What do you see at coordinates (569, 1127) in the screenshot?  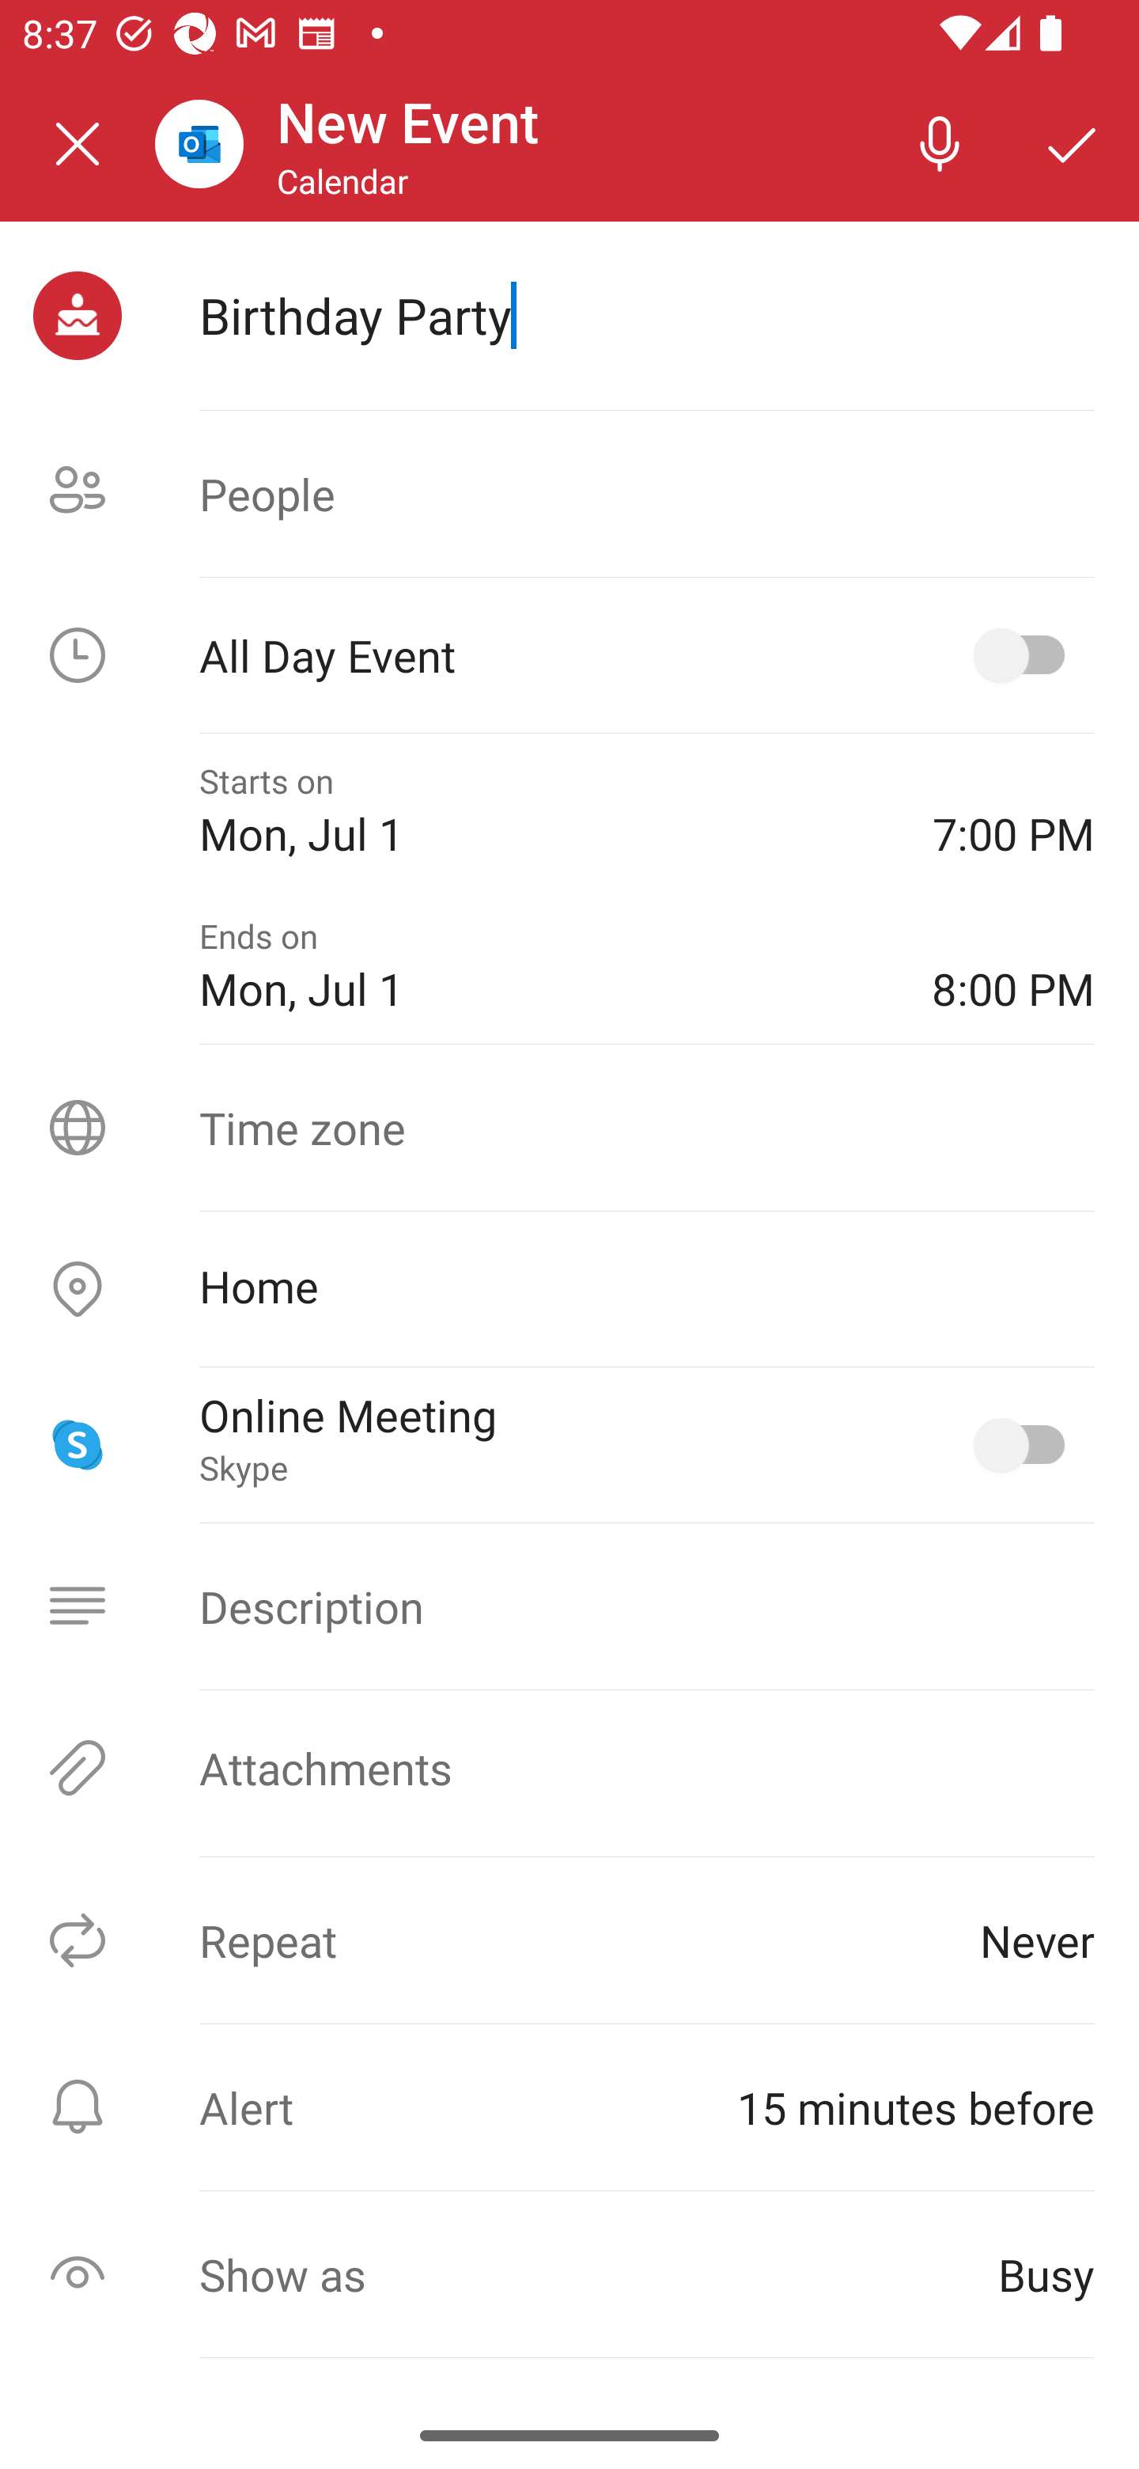 I see `Time zone` at bounding box center [569, 1127].